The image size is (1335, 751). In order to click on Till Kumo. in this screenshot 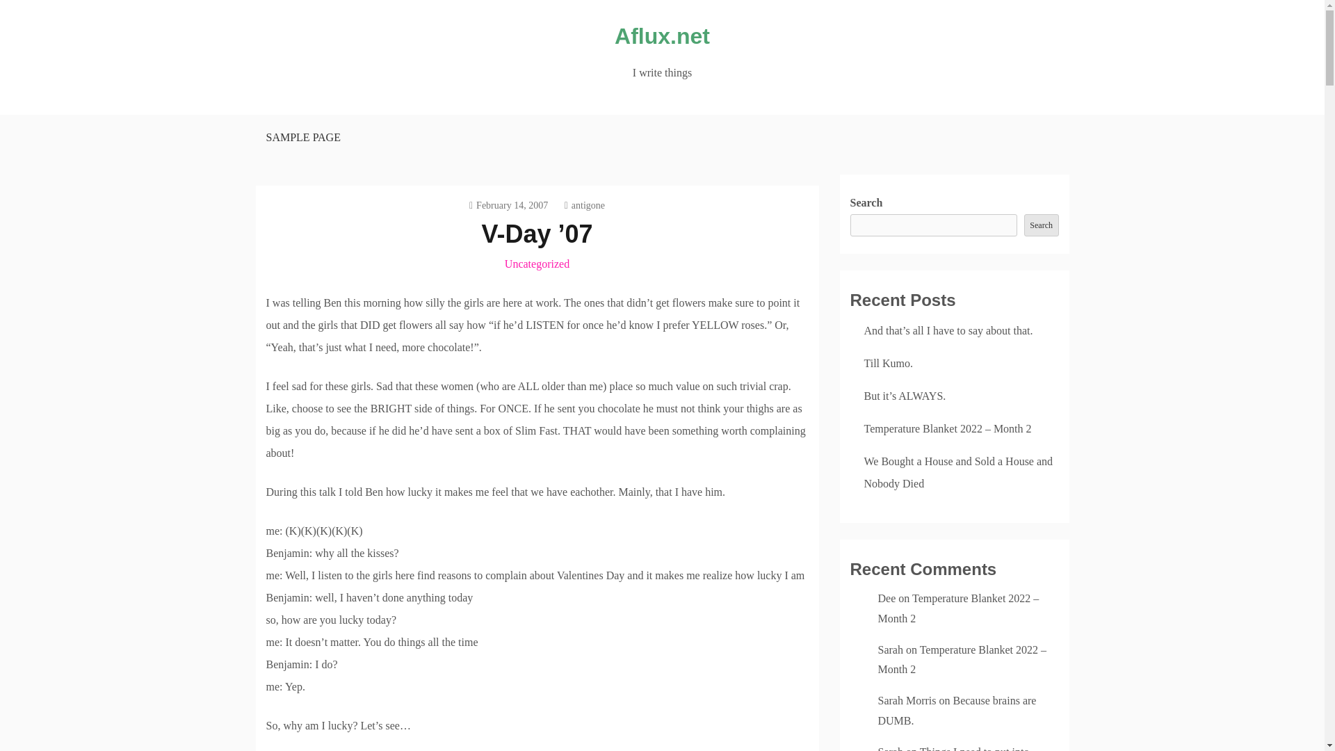, I will do `click(889, 363)`.